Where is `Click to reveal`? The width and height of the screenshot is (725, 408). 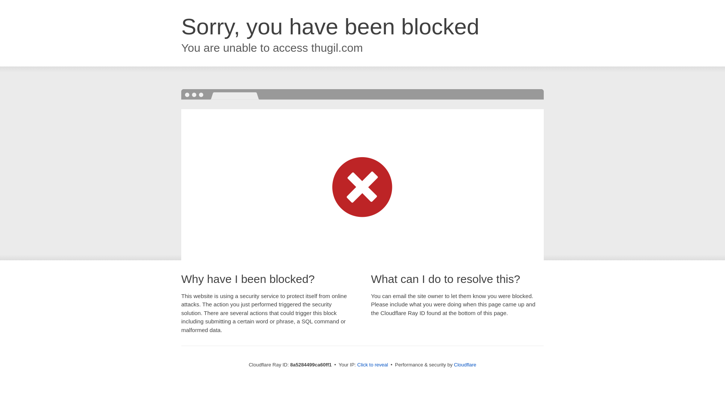
Click to reveal is located at coordinates (372, 365).